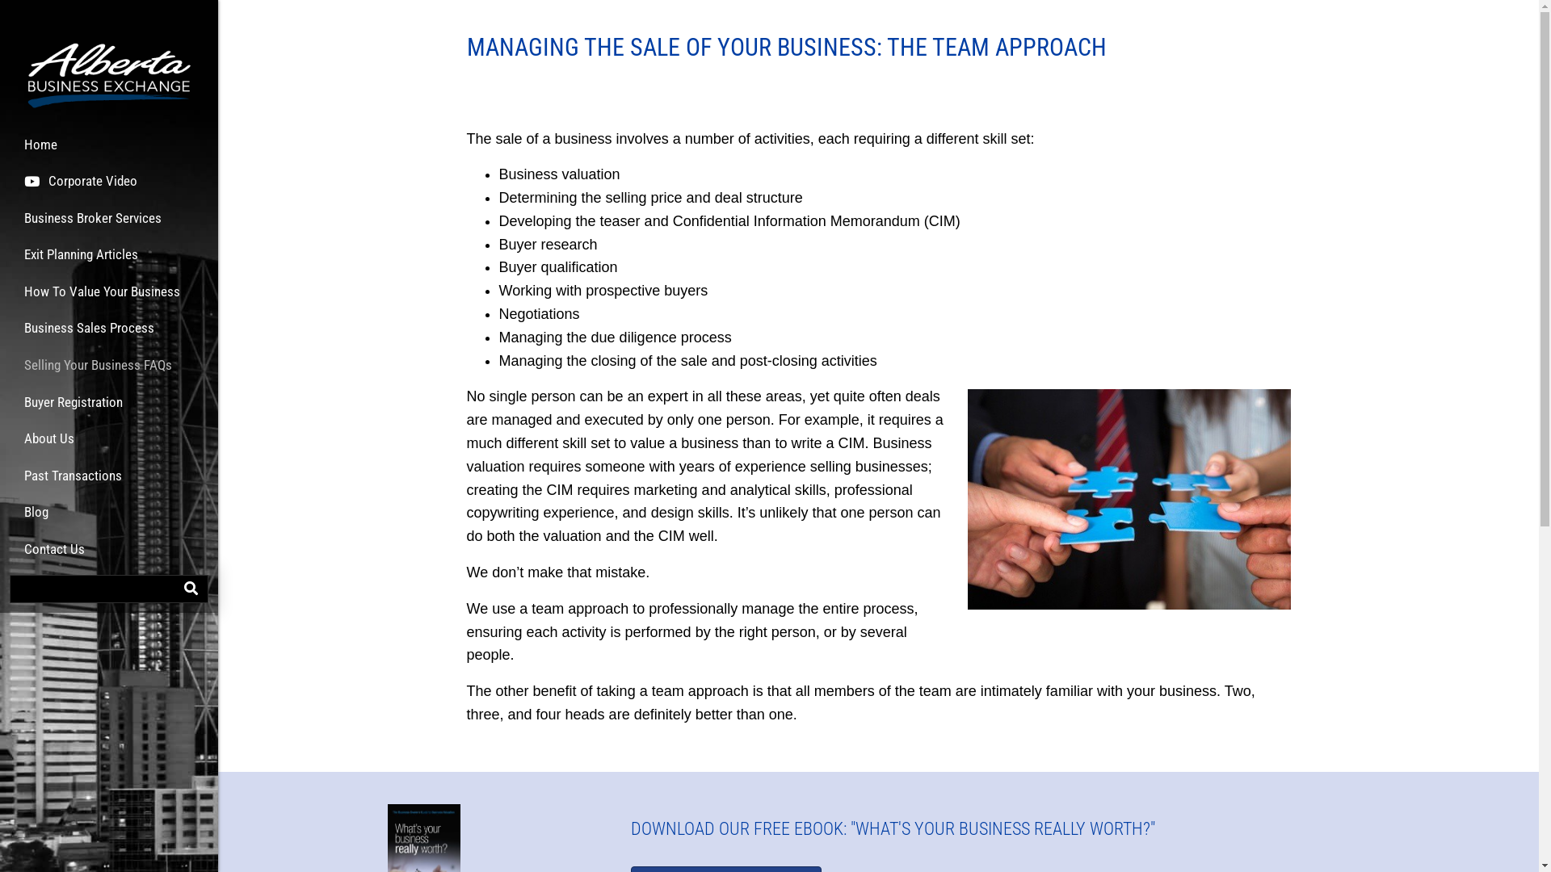  What do you see at coordinates (99, 371) in the screenshot?
I see `Selling Your Business FAQs` at bounding box center [99, 371].